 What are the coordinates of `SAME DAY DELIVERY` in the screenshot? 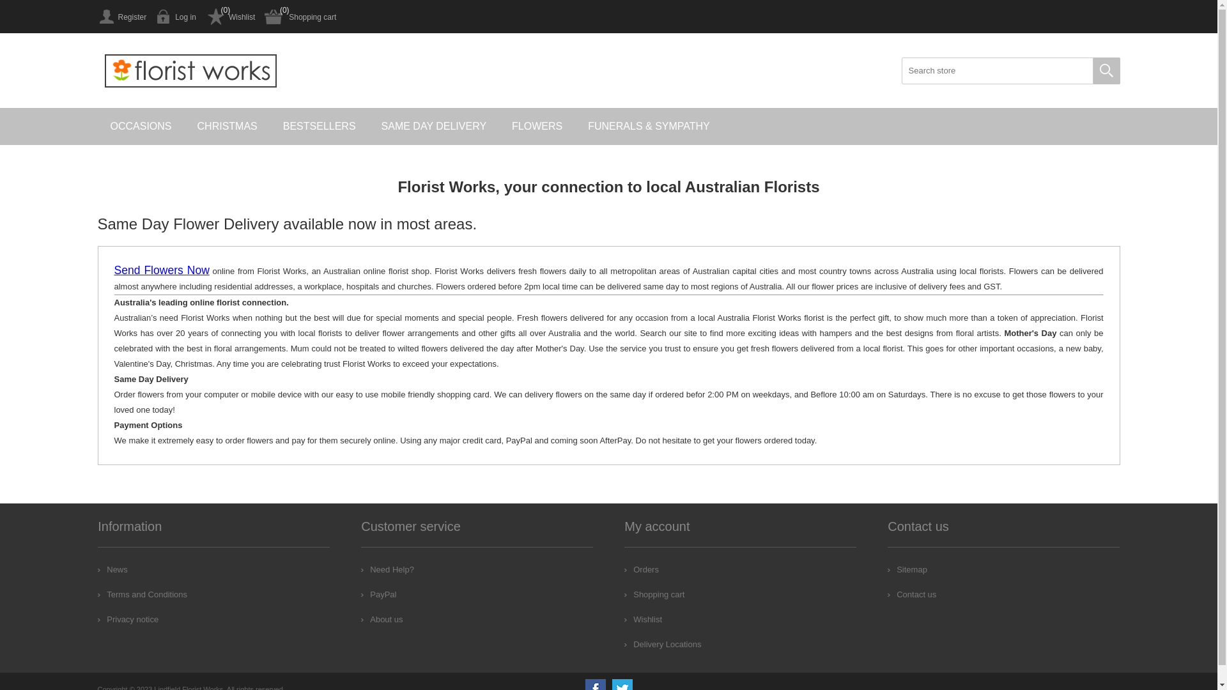 It's located at (435, 126).